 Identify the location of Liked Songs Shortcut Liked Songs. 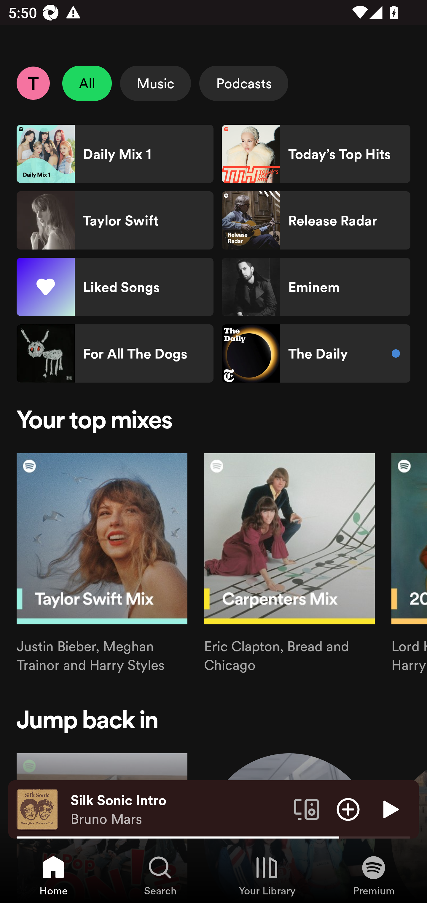
(115, 287).